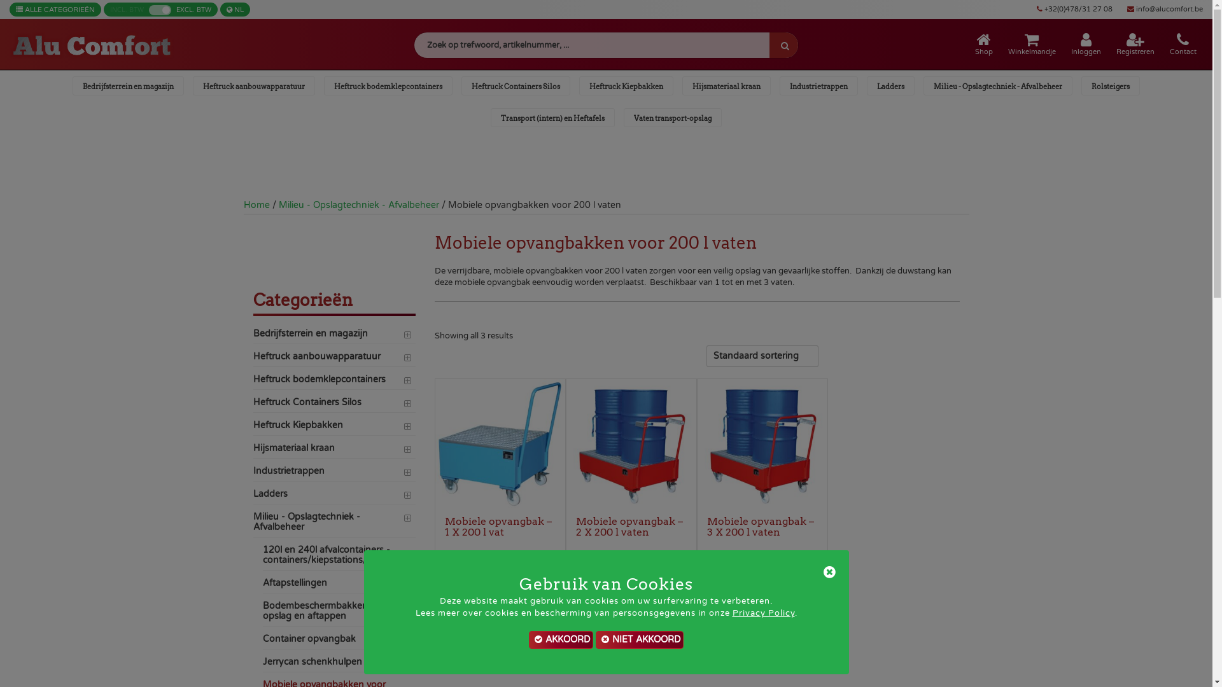  What do you see at coordinates (160, 10) in the screenshot?
I see `INCL. BTW   EXCL. BTW` at bounding box center [160, 10].